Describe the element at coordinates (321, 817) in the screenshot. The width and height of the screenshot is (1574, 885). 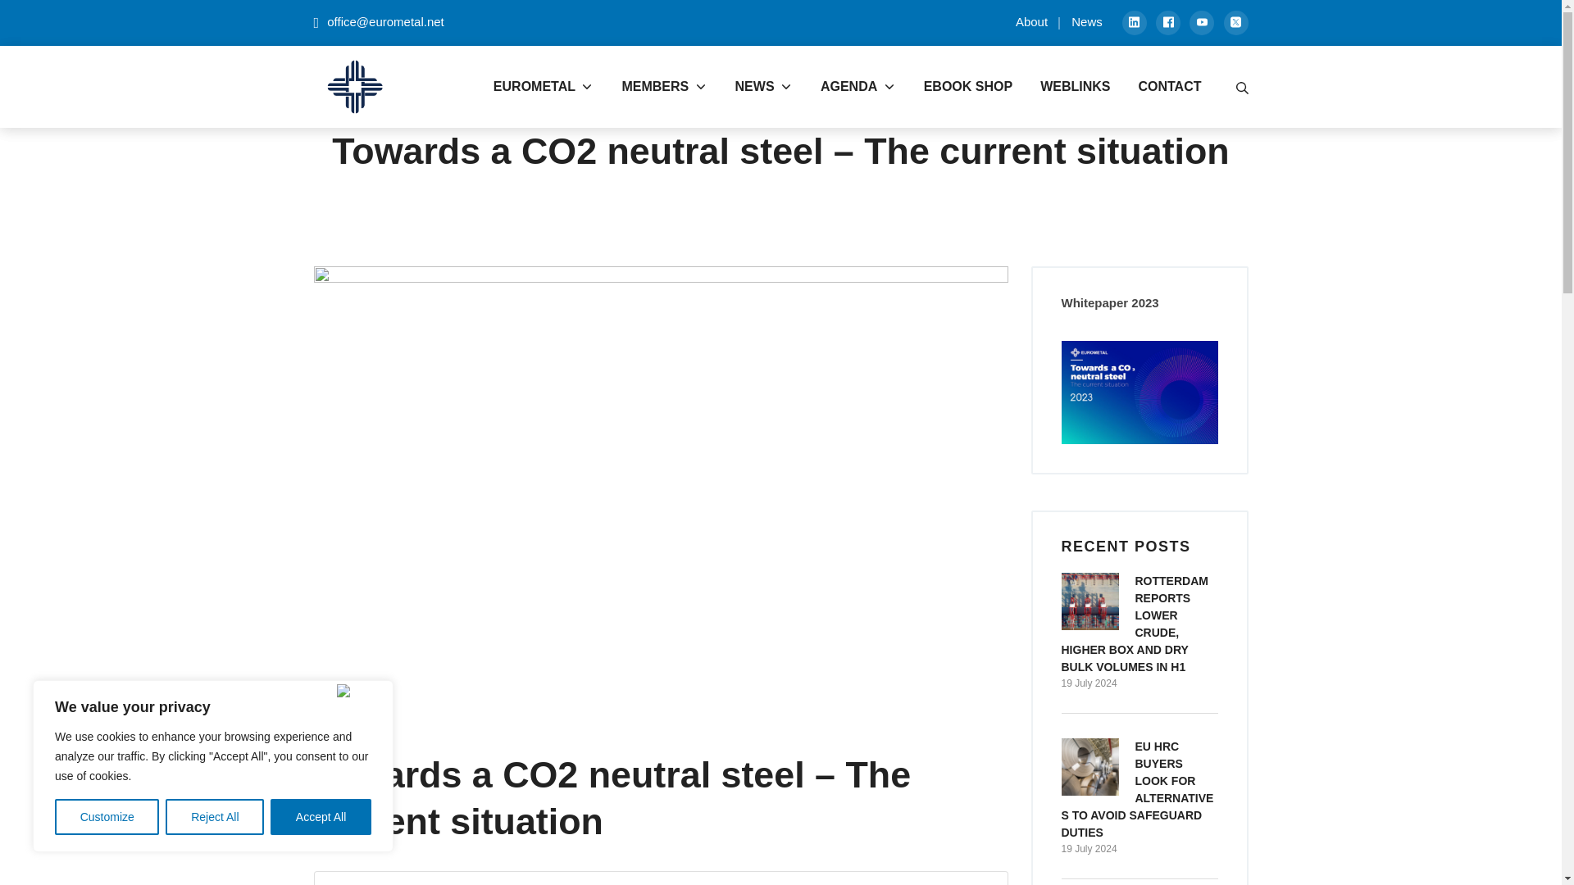
I see `Accept All` at that location.